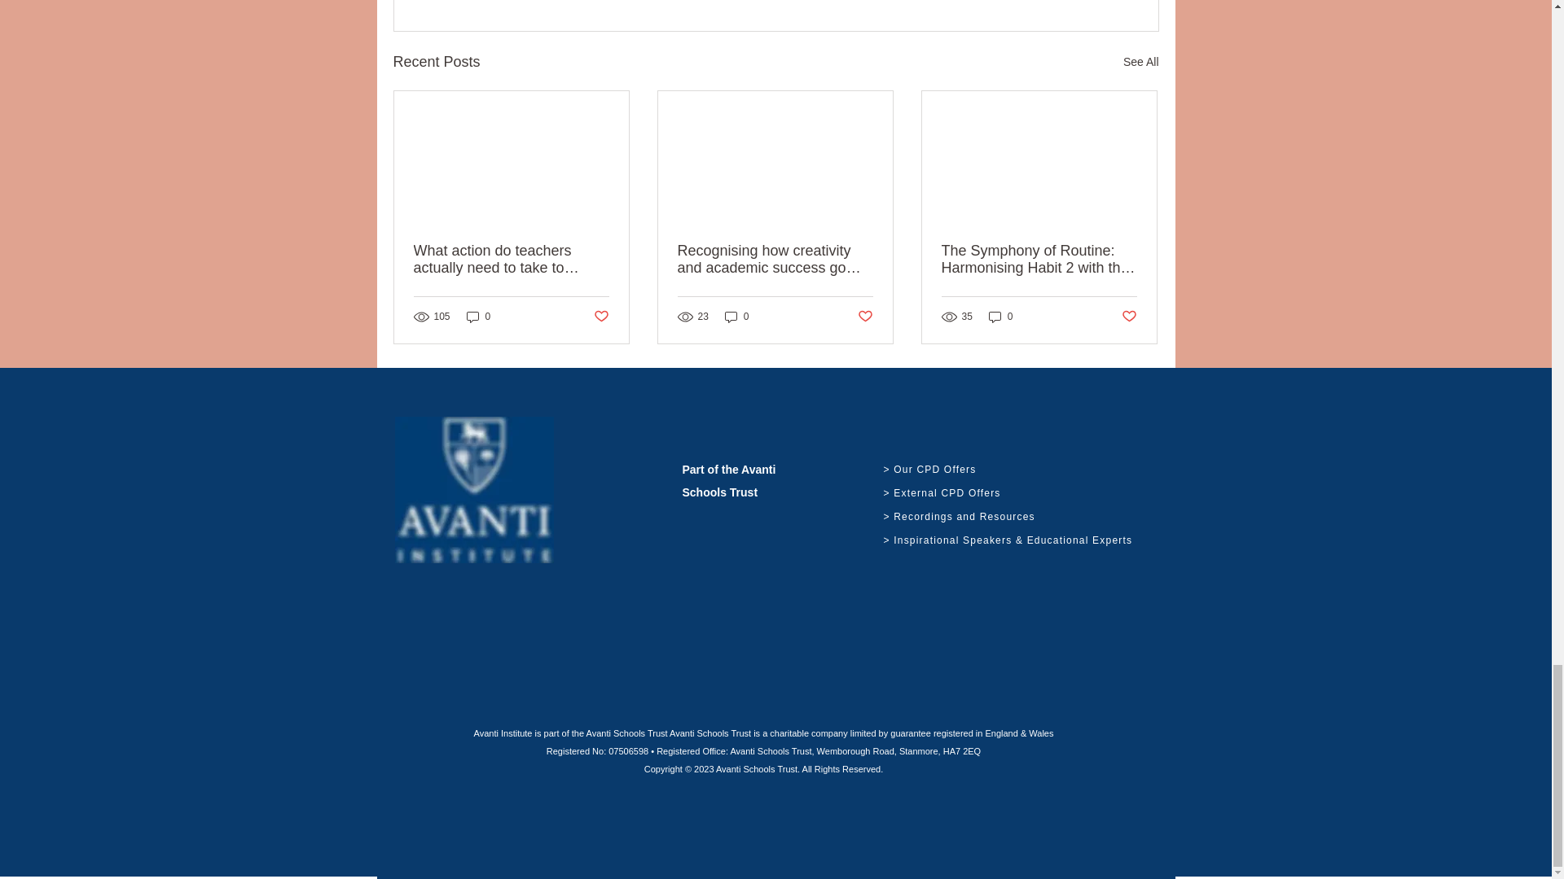  Describe the element at coordinates (1140, 62) in the screenshot. I see `See All` at that location.